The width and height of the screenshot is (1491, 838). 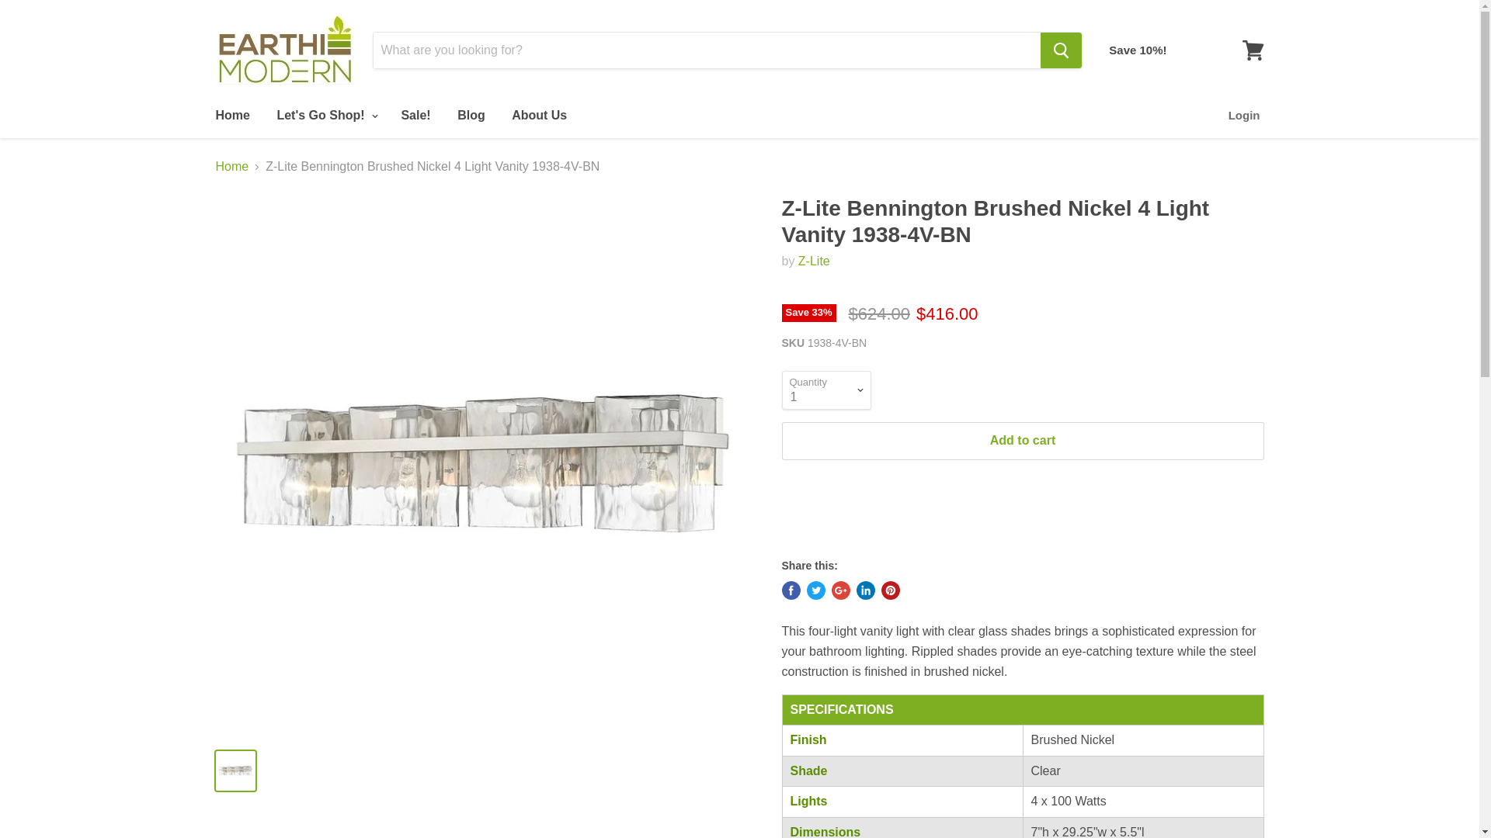 I want to click on Home, so click(x=231, y=115).